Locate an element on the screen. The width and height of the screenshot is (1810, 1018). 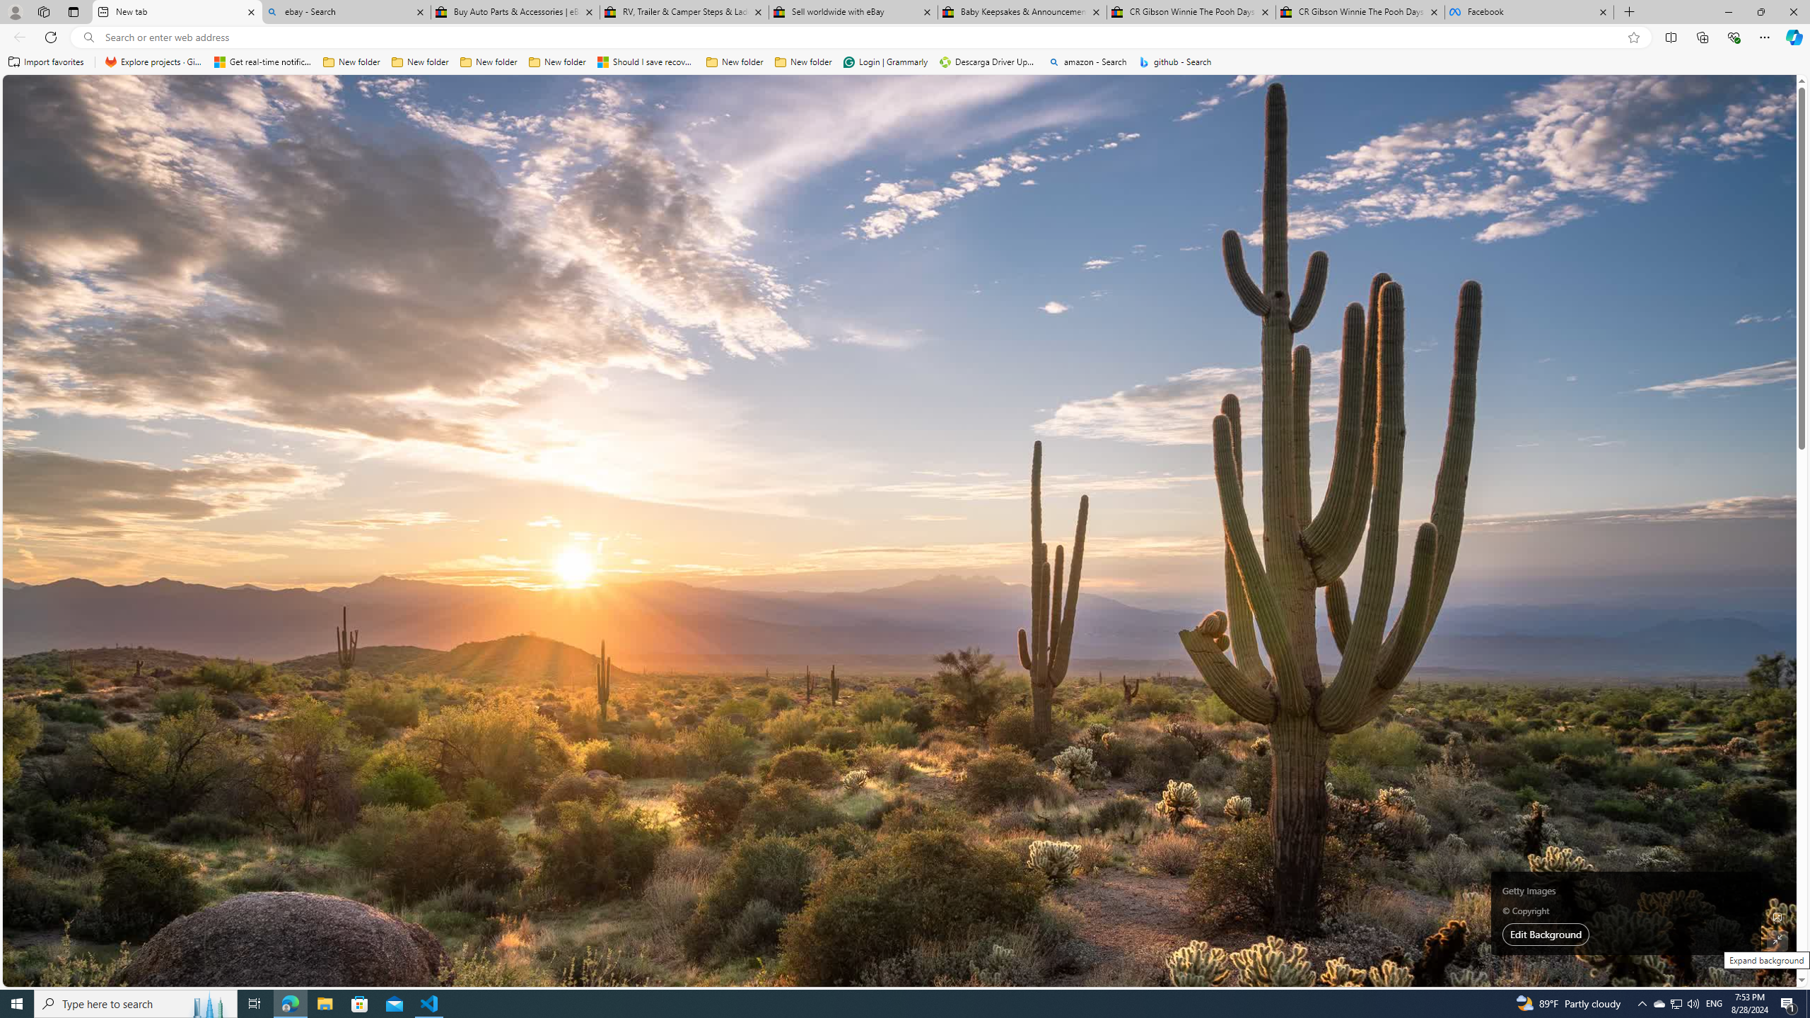
Partly cloudy is located at coordinates (1261, 260).